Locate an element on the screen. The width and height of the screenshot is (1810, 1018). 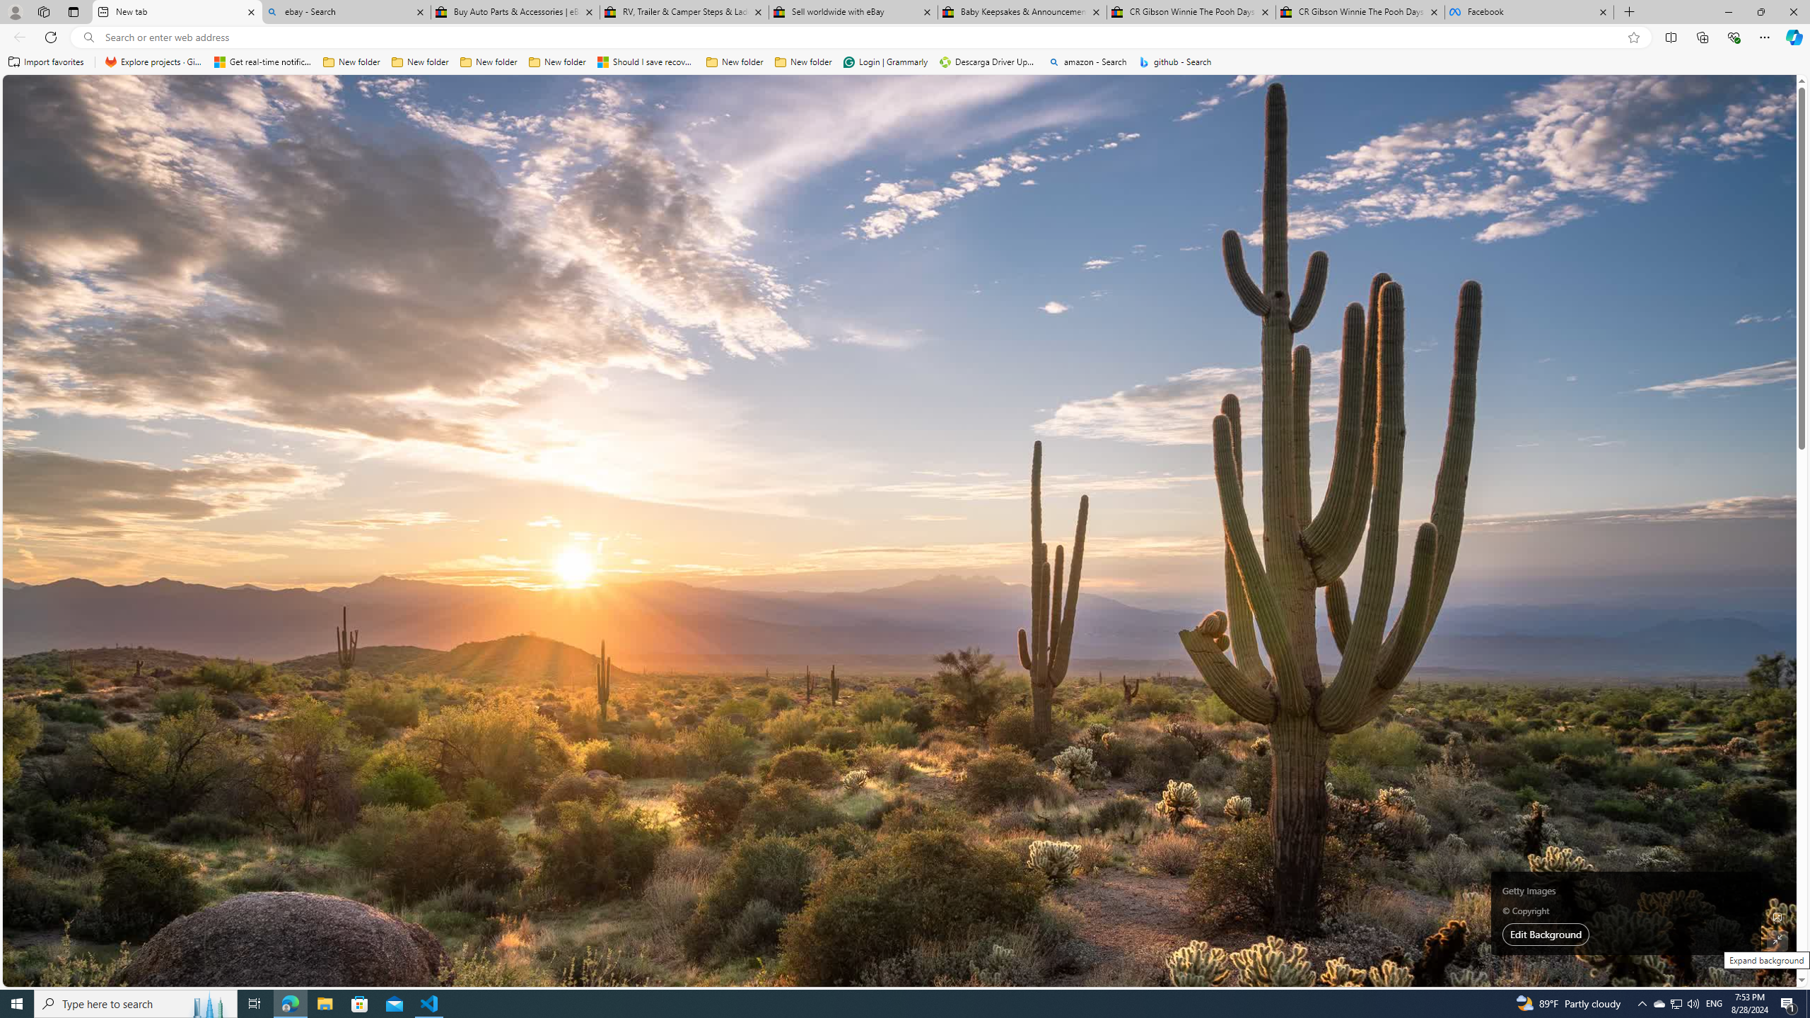
Partly cloudy is located at coordinates (1261, 260).